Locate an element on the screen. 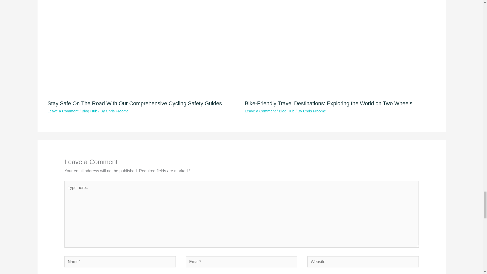  Chris Froome is located at coordinates (117, 111).